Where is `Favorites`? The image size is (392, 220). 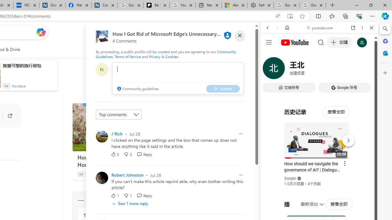
Favorites is located at coordinates (332, 16).